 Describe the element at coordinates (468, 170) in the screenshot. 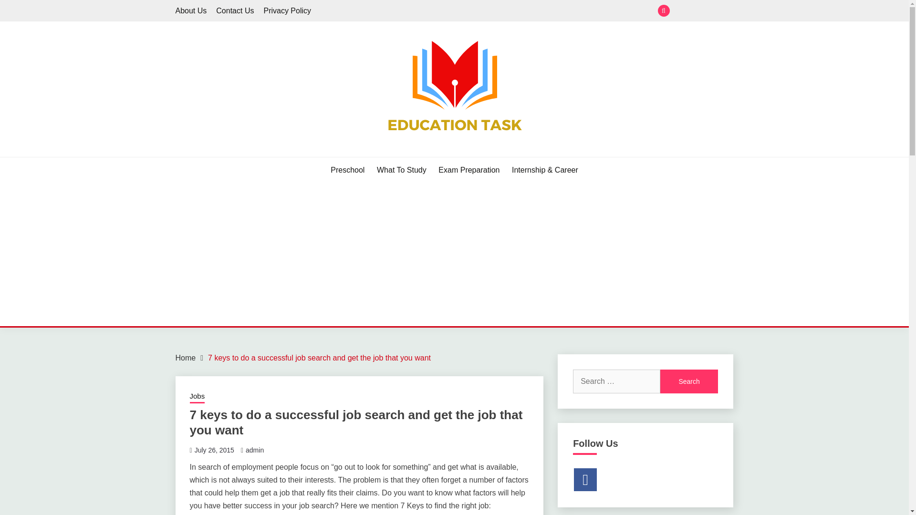

I see `Exam Preparation` at that location.